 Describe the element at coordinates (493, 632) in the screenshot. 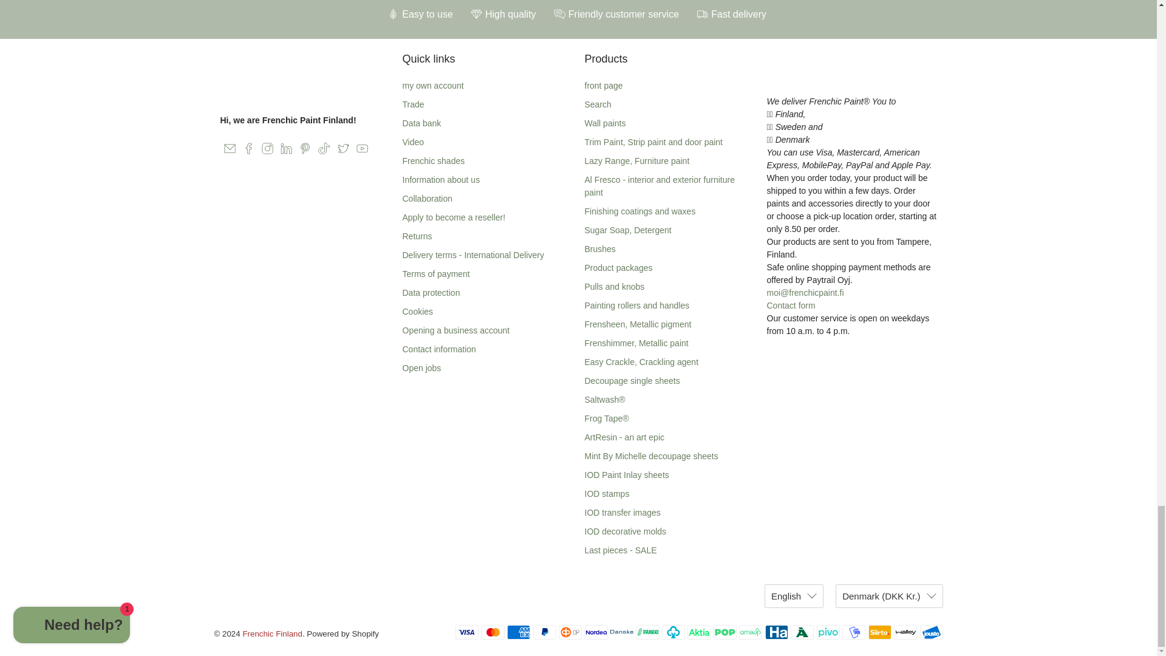

I see `Mastercard` at that location.